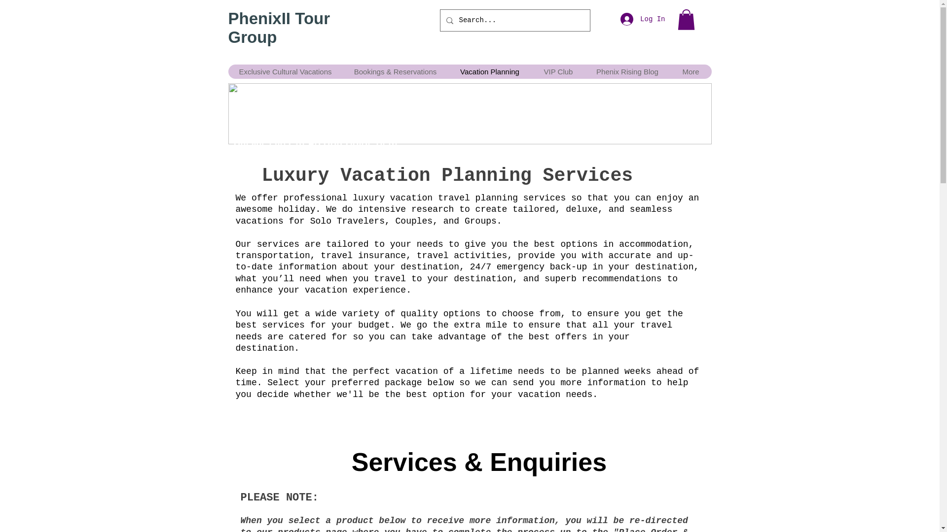 The image size is (947, 532). Describe the element at coordinates (558, 71) in the screenshot. I see `VIP Club` at that location.